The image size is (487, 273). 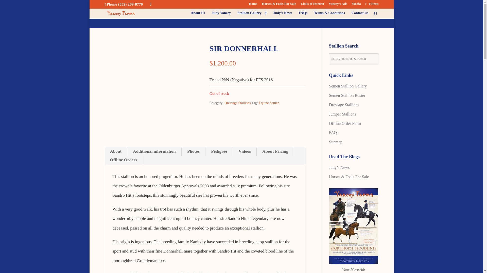 What do you see at coordinates (347, 95) in the screenshot?
I see `Semen Stallion Roster` at bounding box center [347, 95].